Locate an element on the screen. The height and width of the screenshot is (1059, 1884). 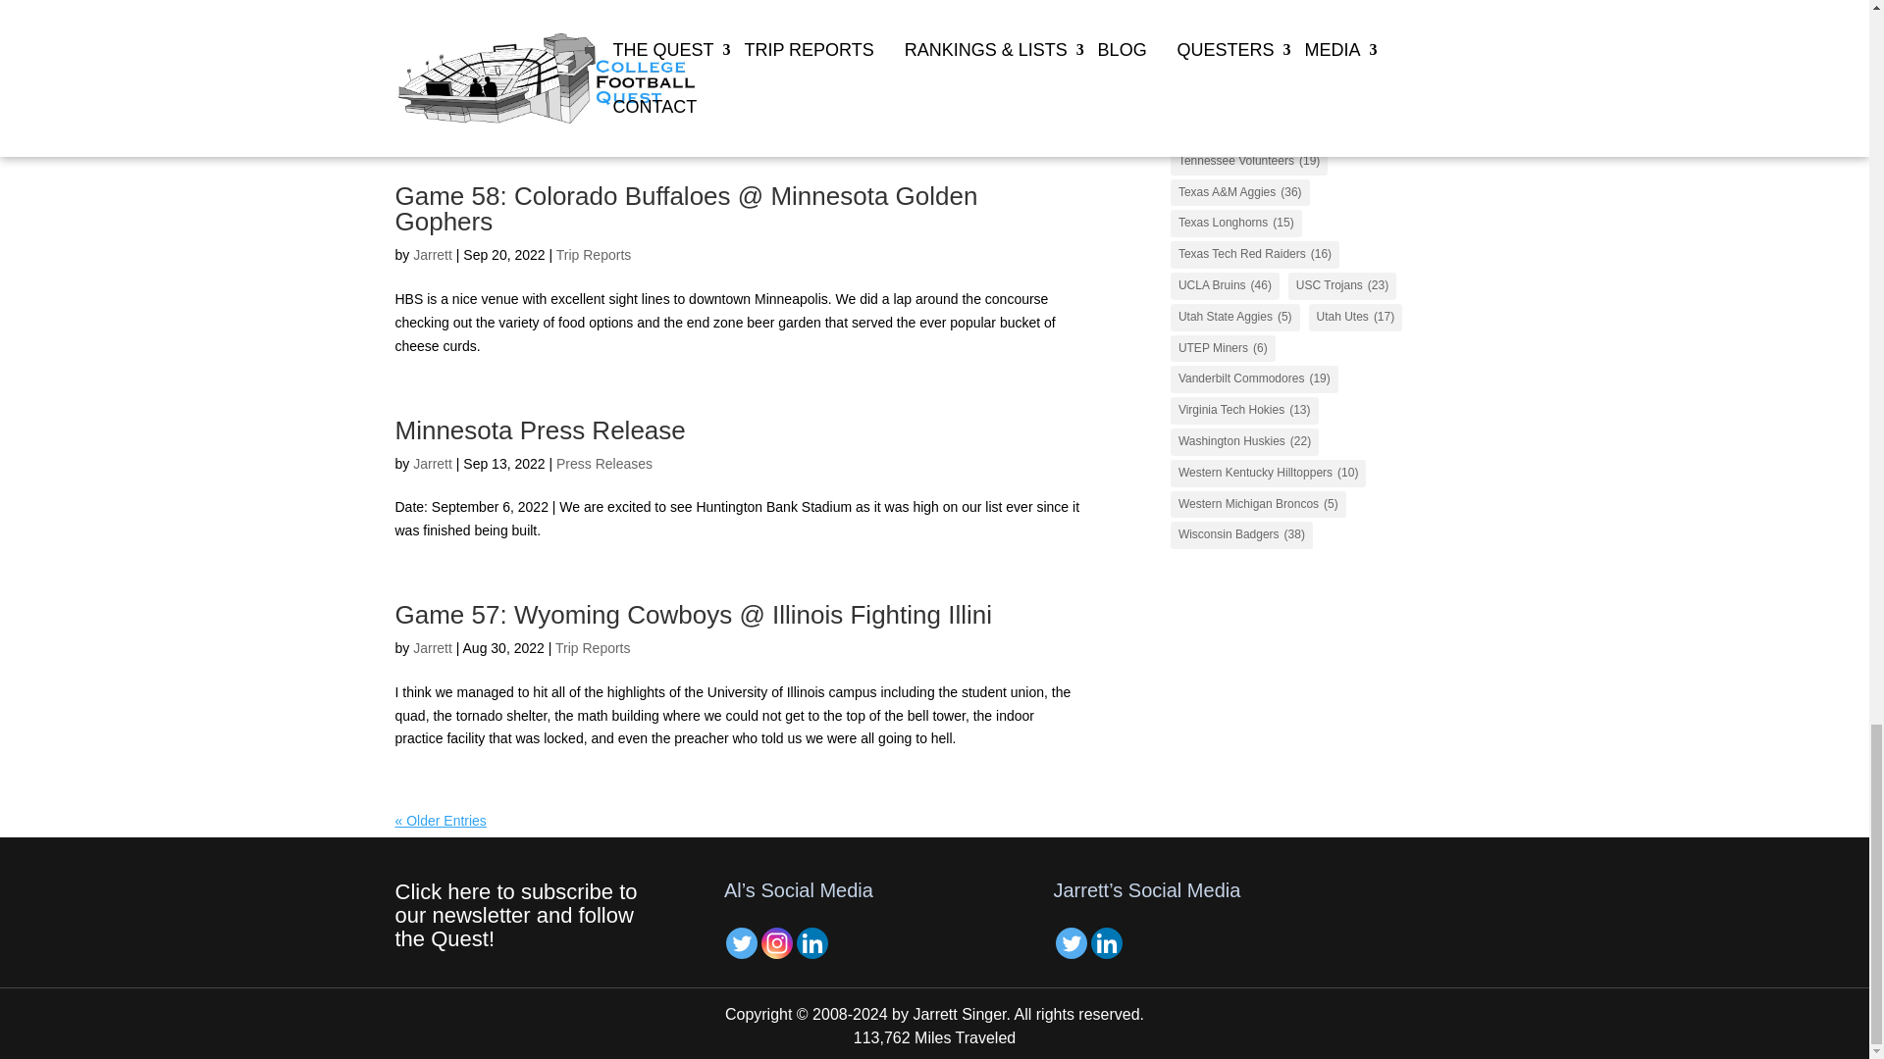
Posts by Jarrett is located at coordinates (432, 647).